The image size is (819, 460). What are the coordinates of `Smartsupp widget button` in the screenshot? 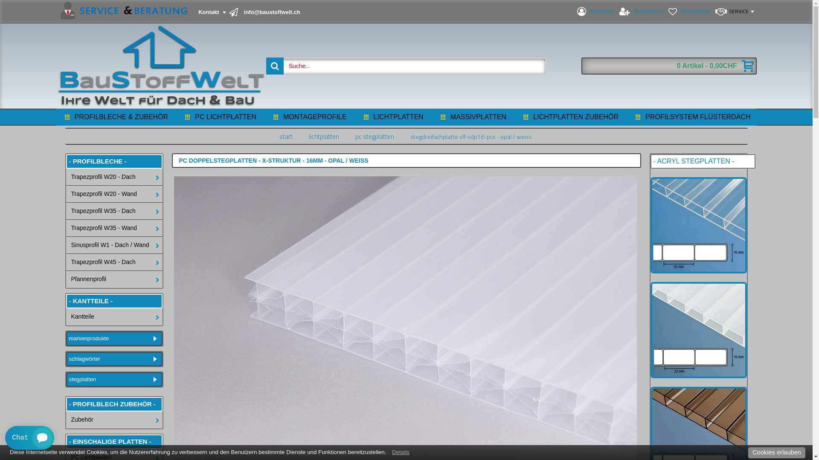 It's located at (30, 438).